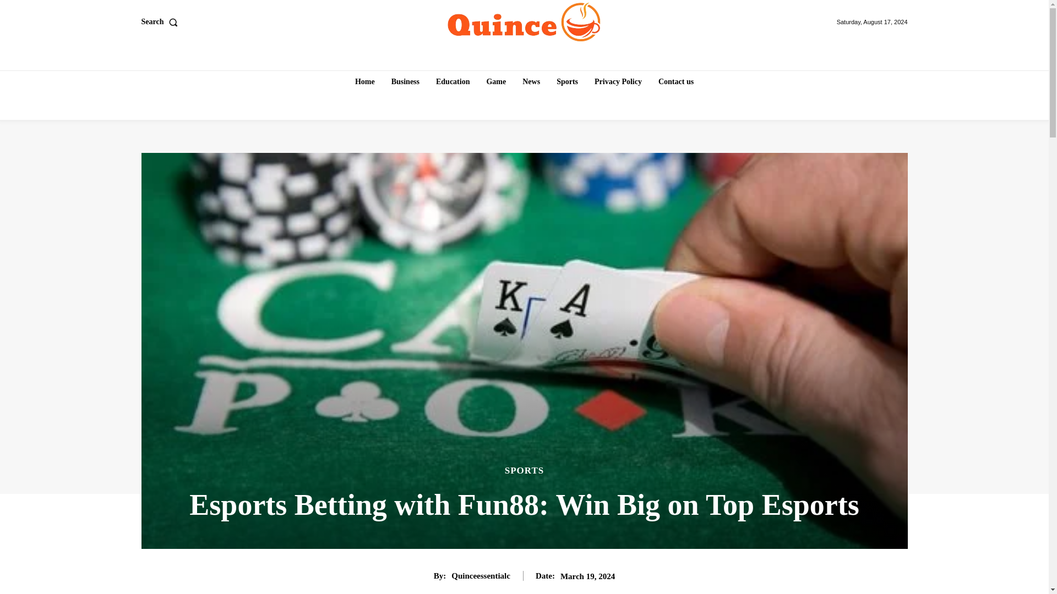 The width and height of the screenshot is (1057, 594). What do you see at coordinates (531, 81) in the screenshot?
I see `News` at bounding box center [531, 81].